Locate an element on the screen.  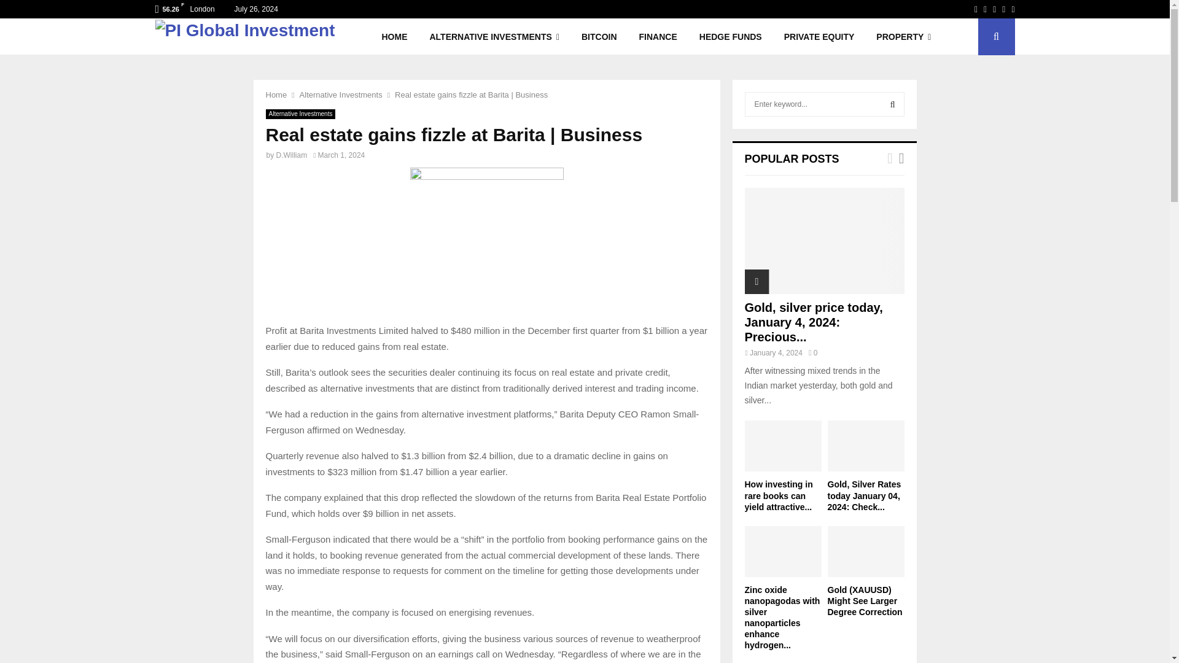
HEDGE FUNDS is located at coordinates (731, 37).